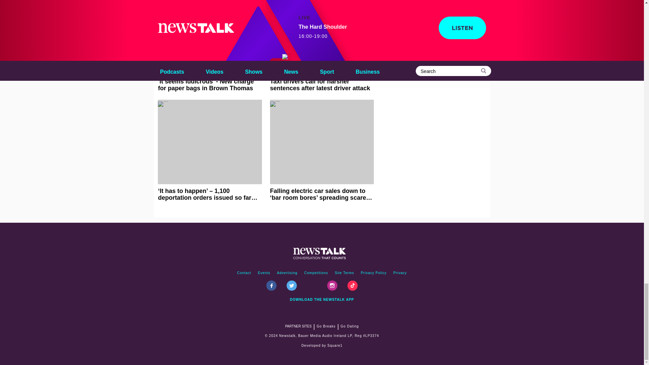 The image size is (649, 365). What do you see at coordinates (400, 273) in the screenshot?
I see `Privacy` at bounding box center [400, 273].